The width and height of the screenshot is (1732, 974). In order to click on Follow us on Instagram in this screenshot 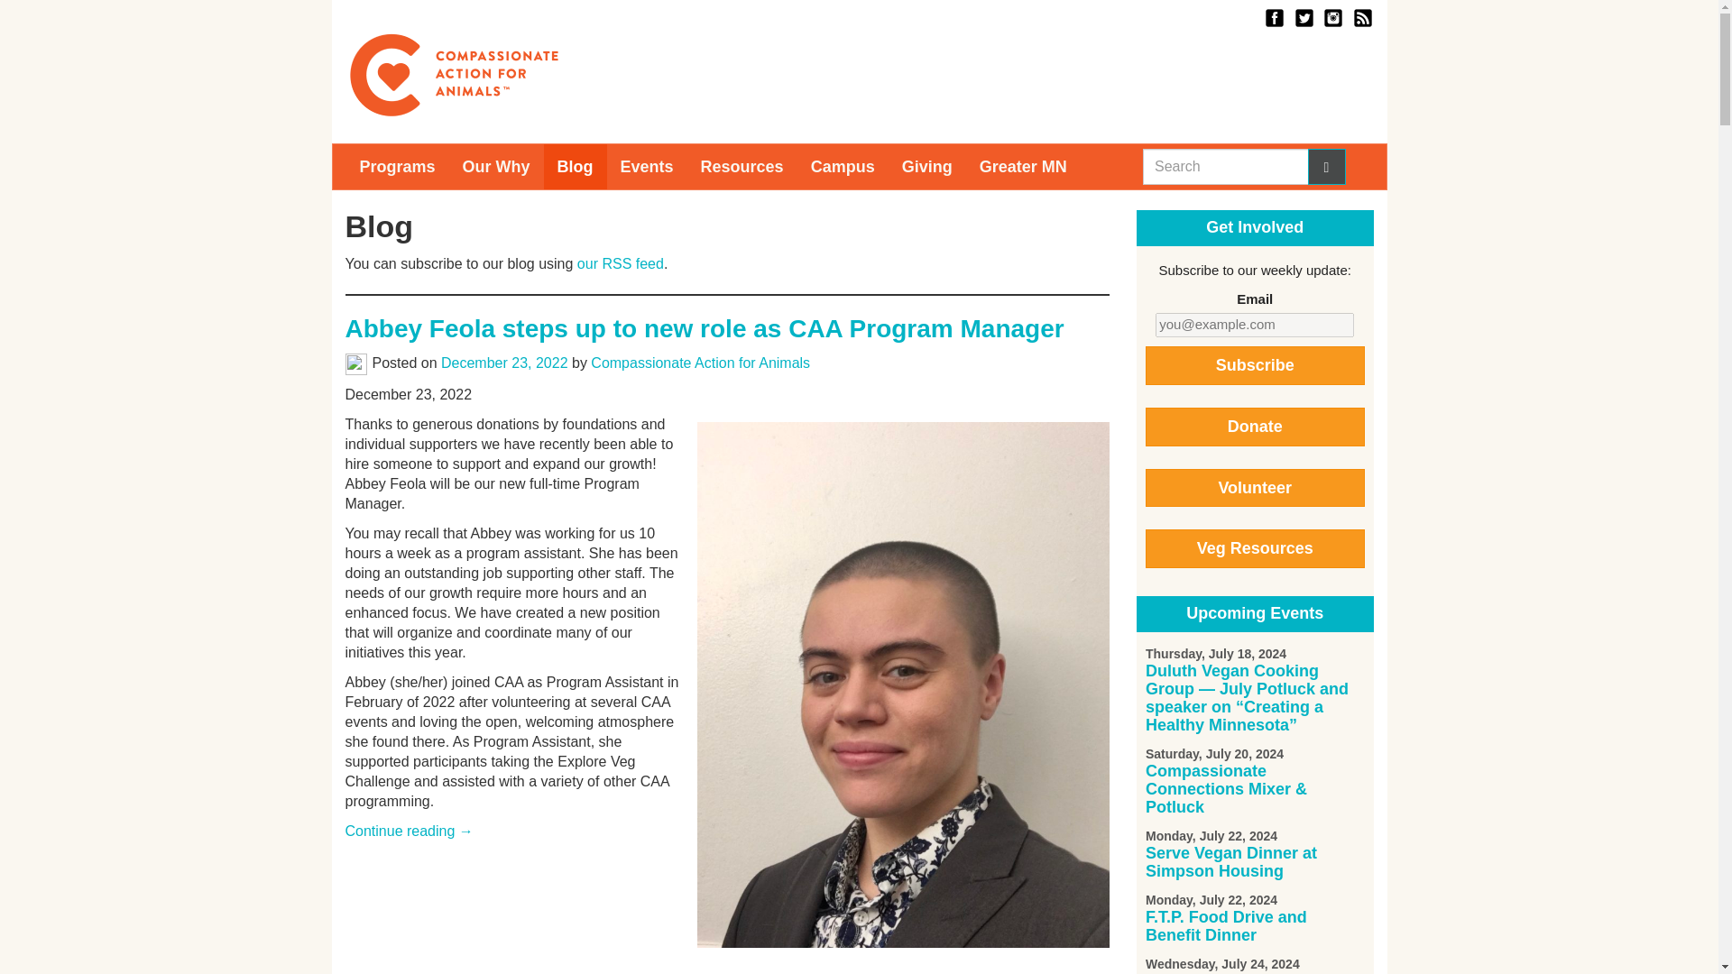, I will do `click(1331, 16)`.